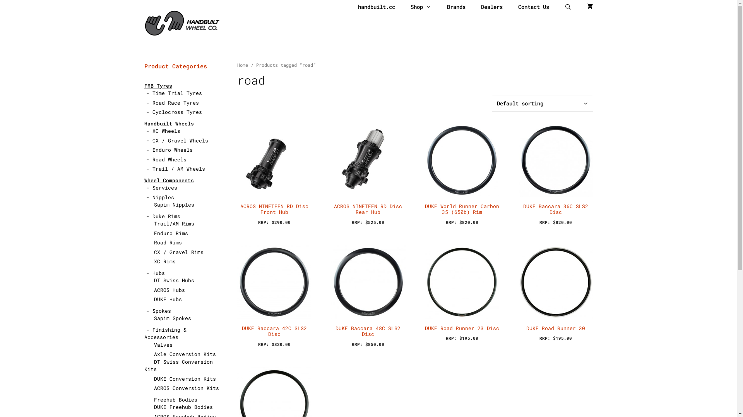 Image resolution: width=743 pixels, height=417 pixels. Describe the element at coordinates (173, 318) in the screenshot. I see `Sapim Spokes` at that location.